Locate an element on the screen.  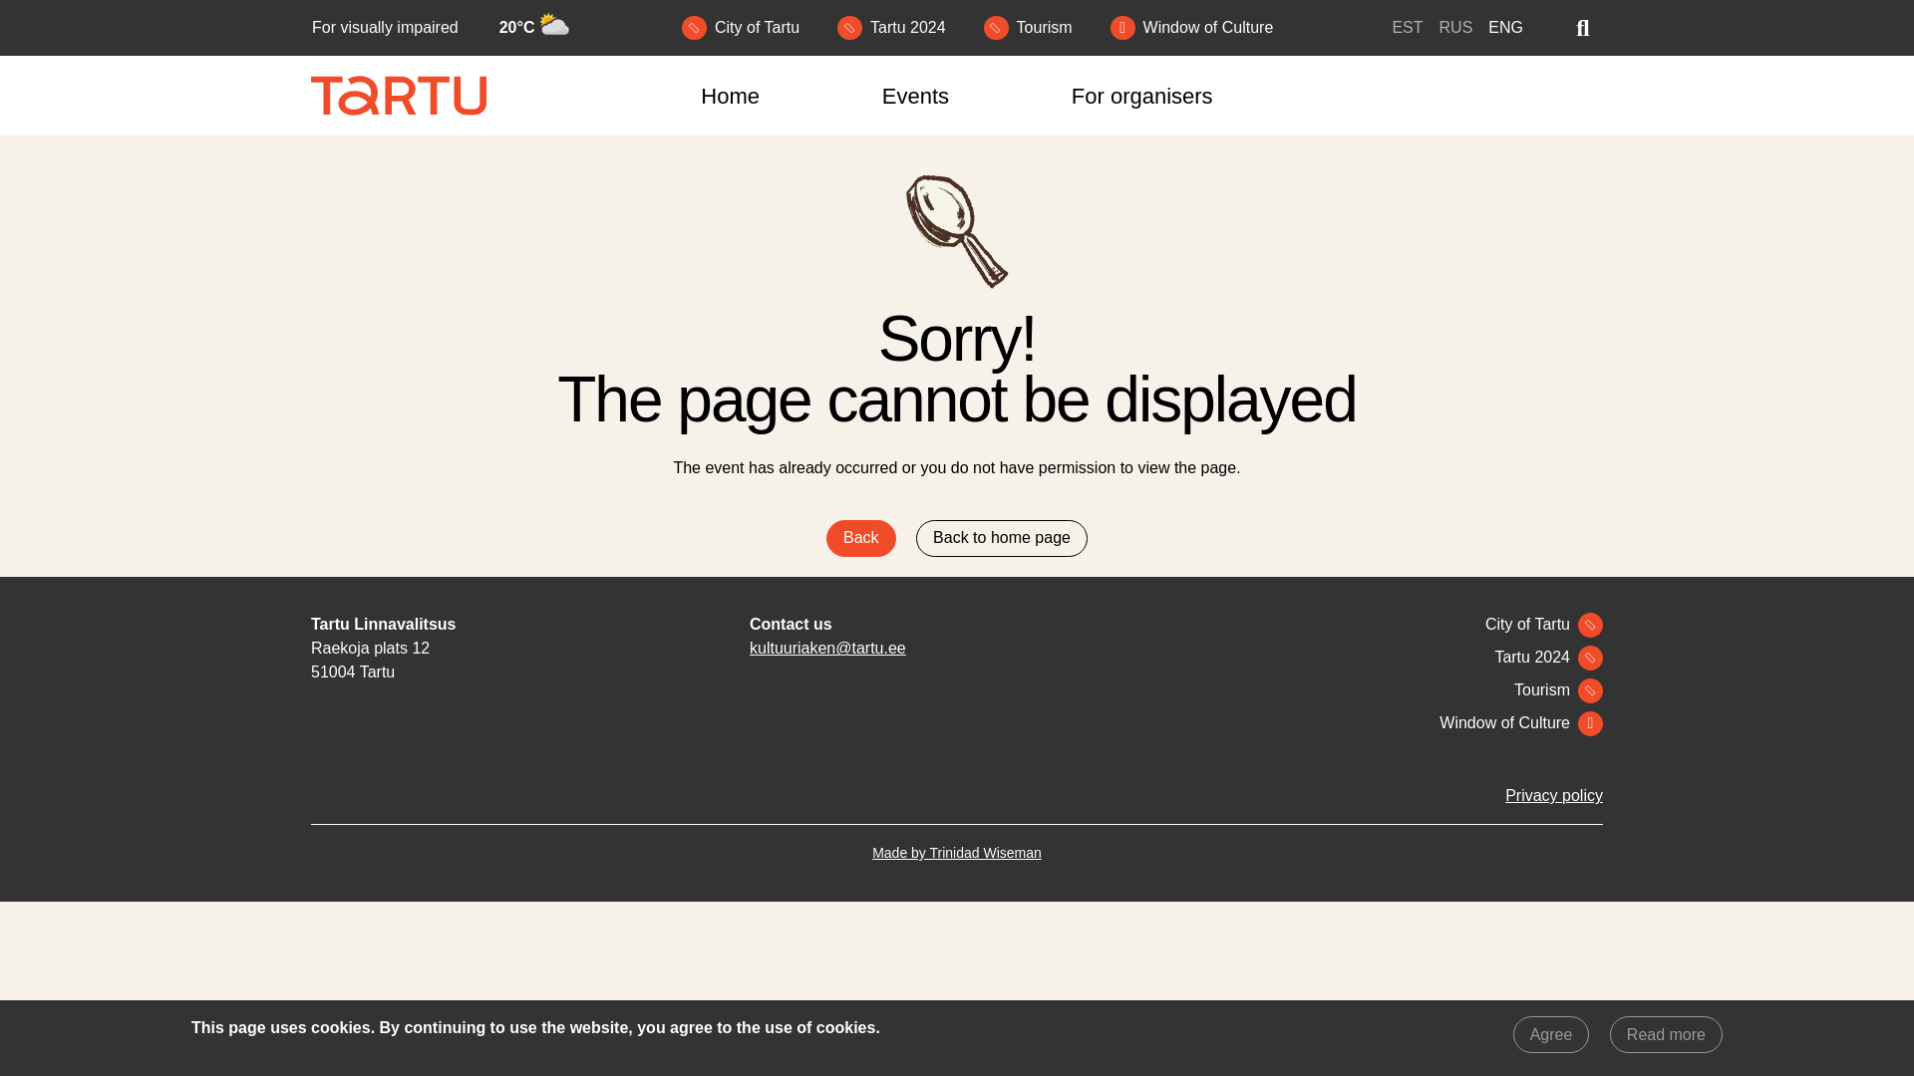
City of Tartu is located at coordinates (1540, 625).